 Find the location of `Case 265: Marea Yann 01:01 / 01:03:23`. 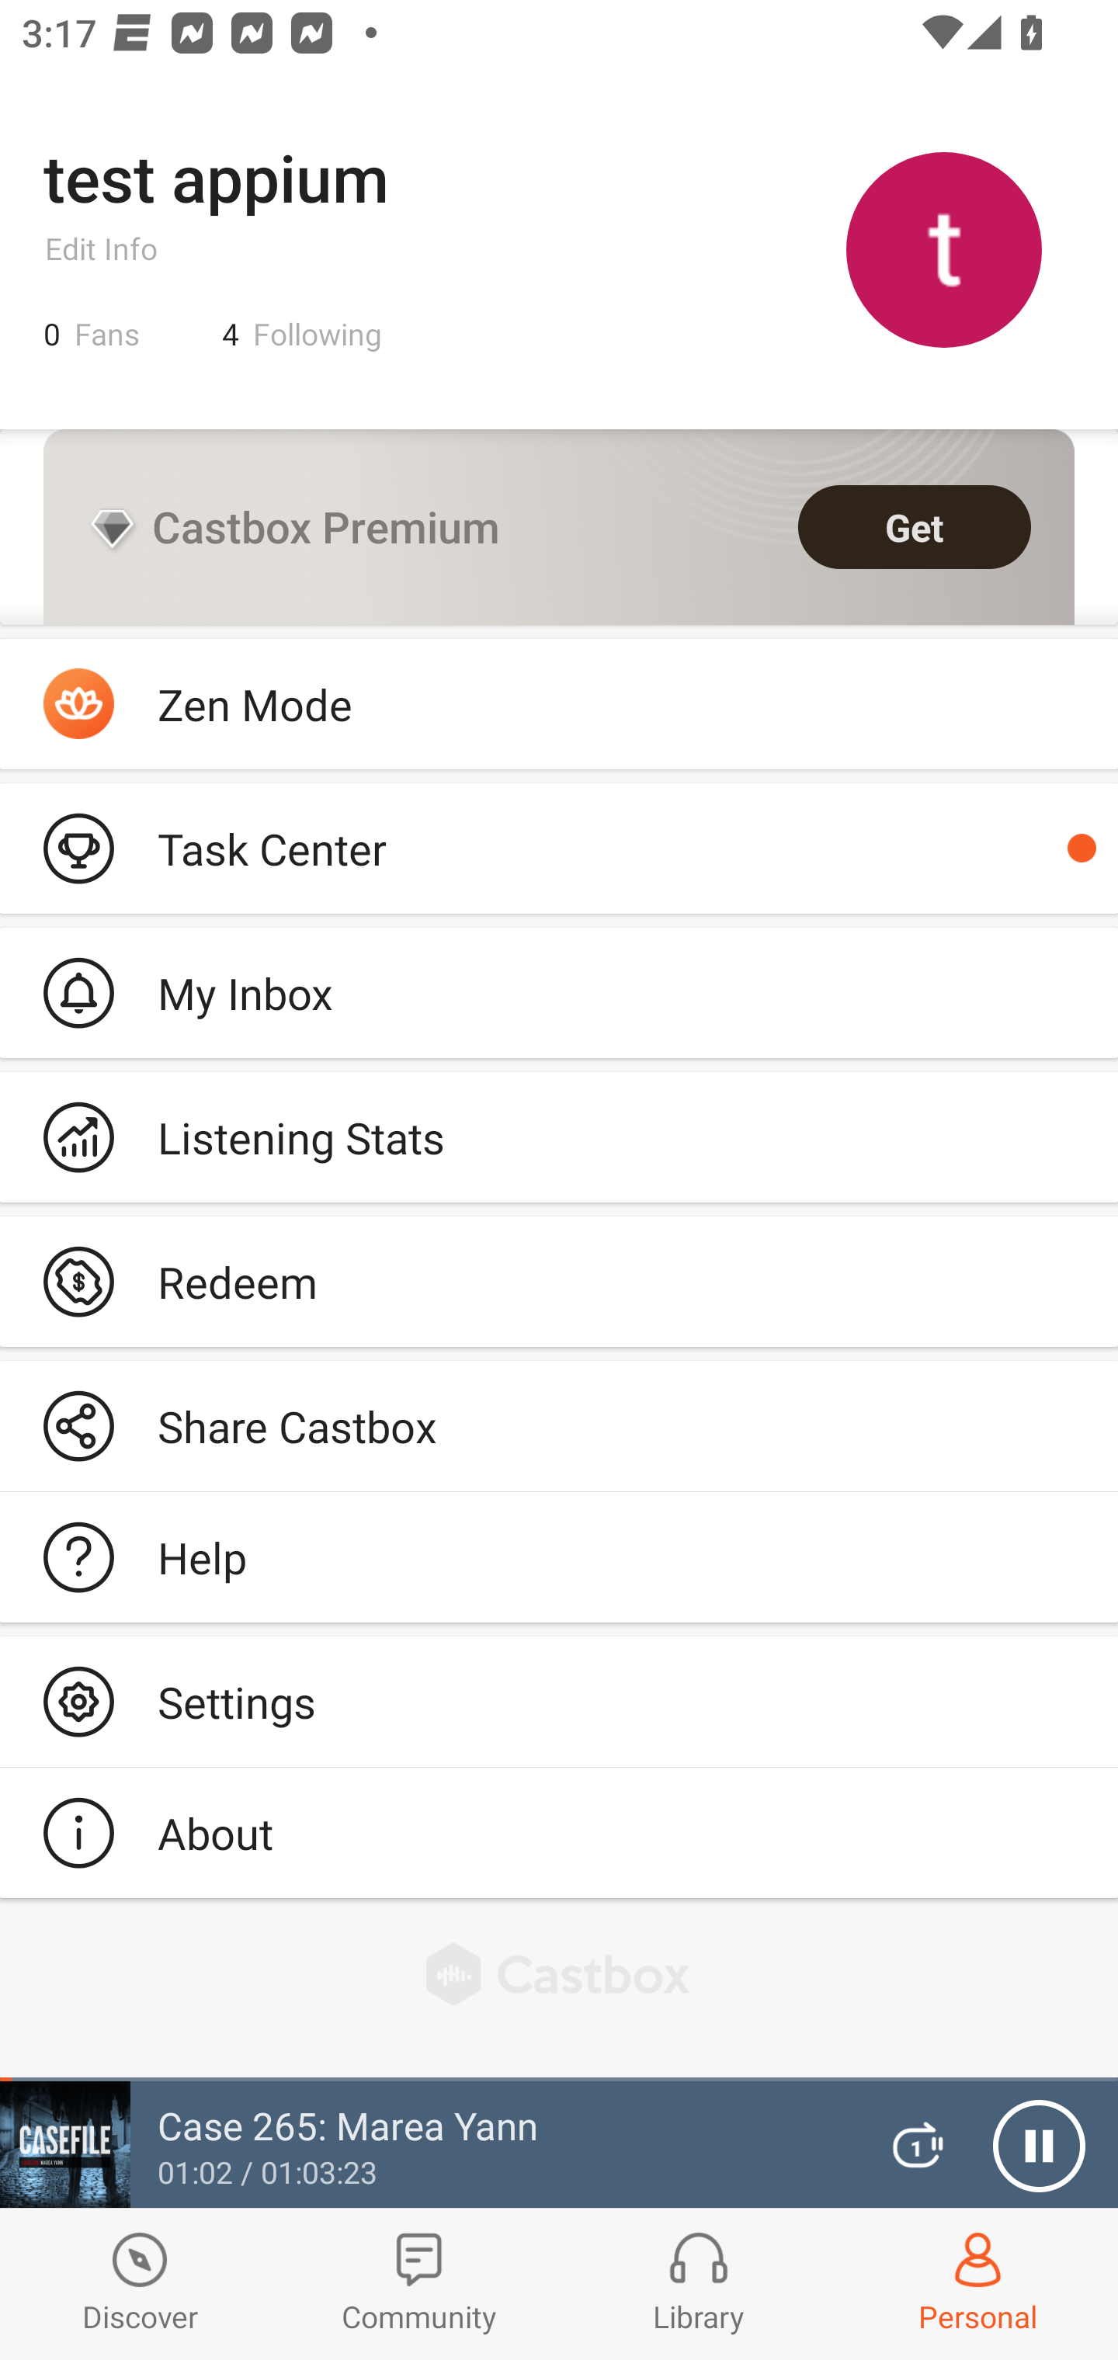

Case 265: Marea Yann 01:01 / 01:03:23 is located at coordinates (425, 2145).